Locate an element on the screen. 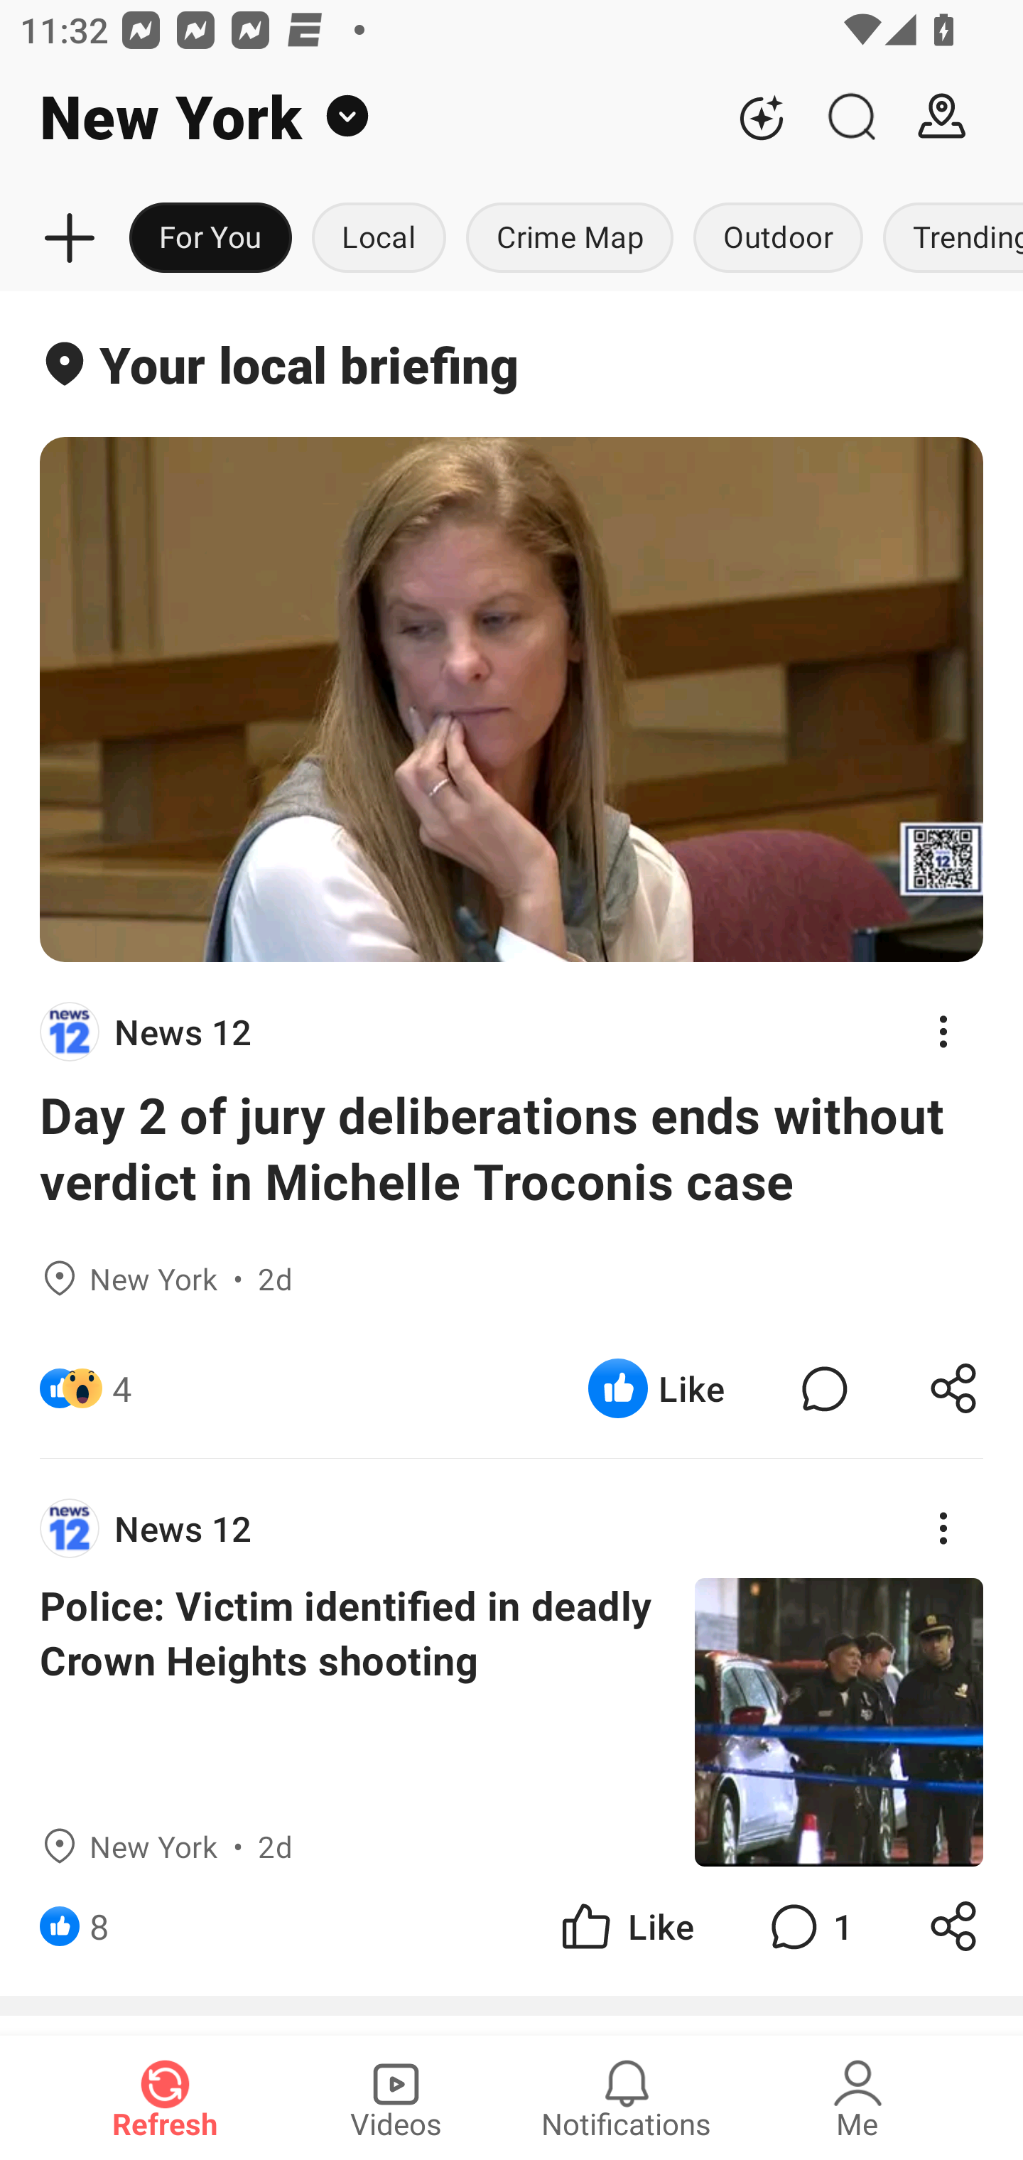 The image size is (1023, 2160). Crime Map is located at coordinates (570, 239).